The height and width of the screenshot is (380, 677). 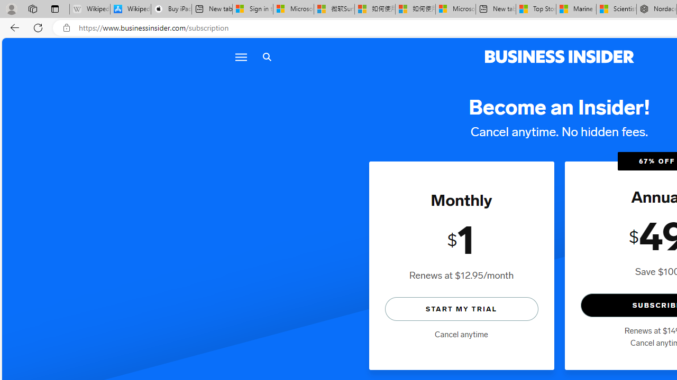 I want to click on Go to the search page., so click(x=267, y=57).